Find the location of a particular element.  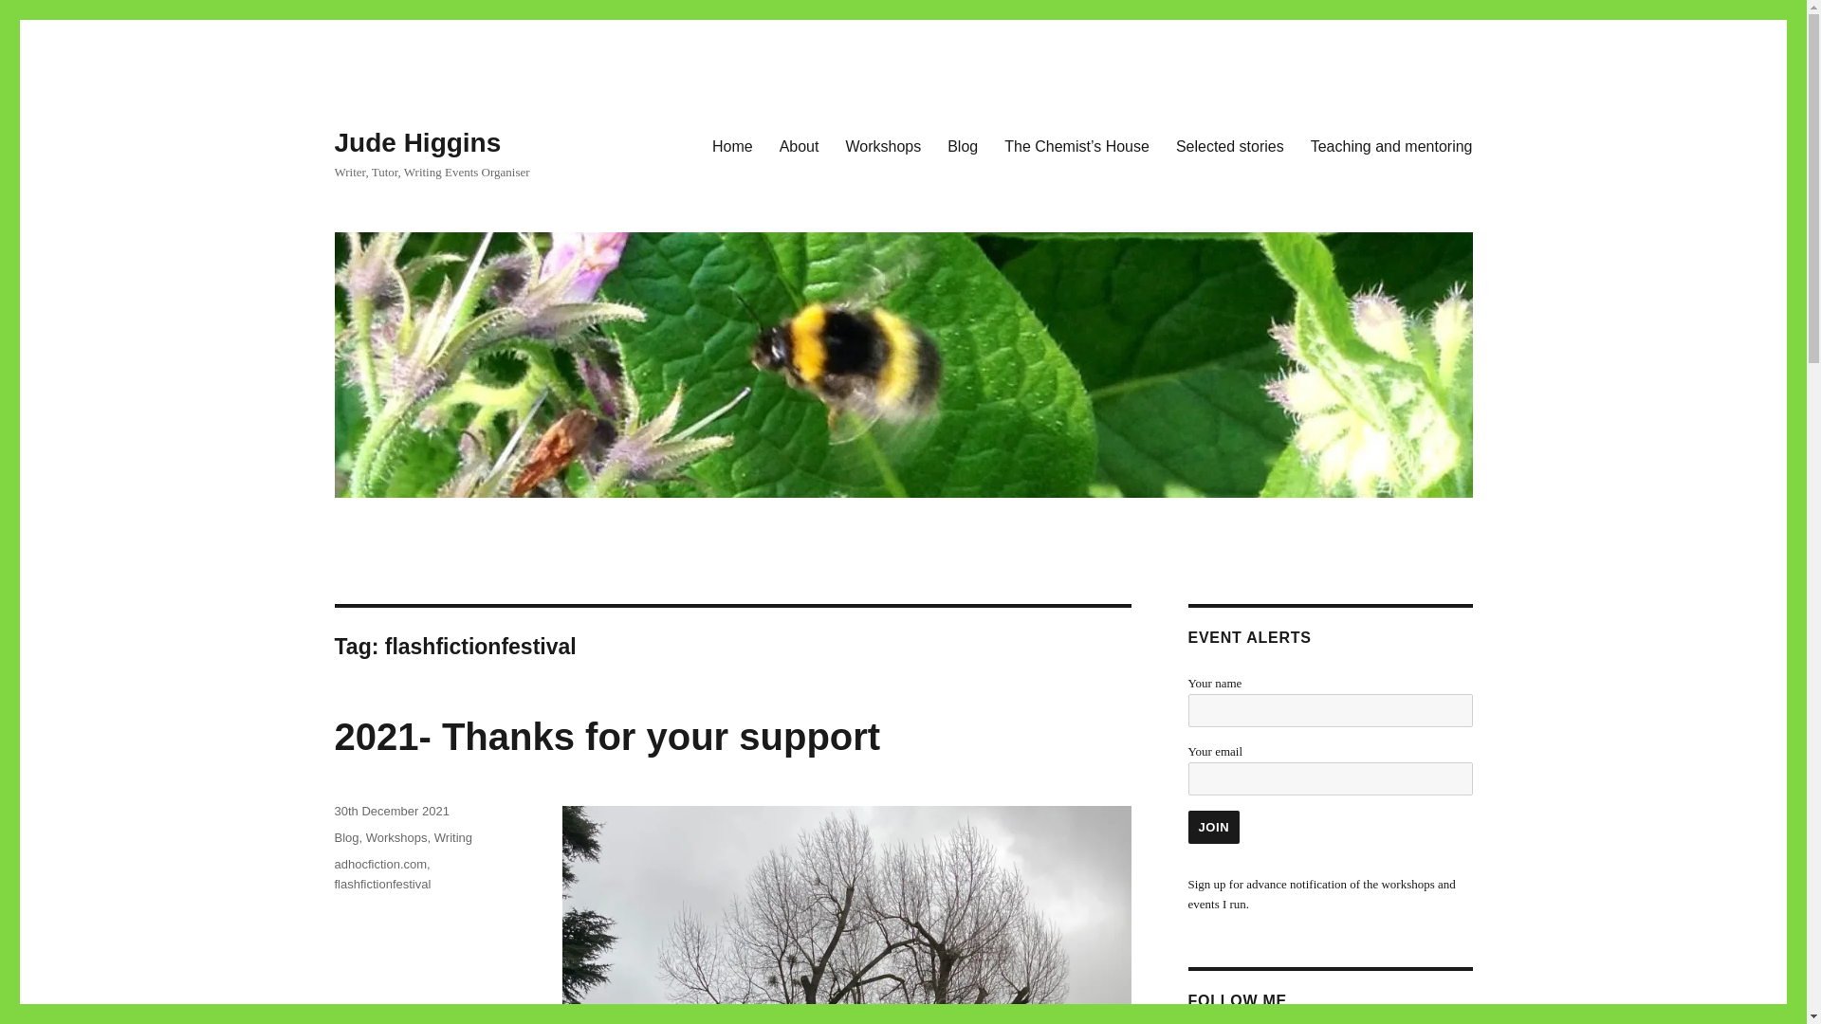

Teaching and mentoring is located at coordinates (1390, 145).